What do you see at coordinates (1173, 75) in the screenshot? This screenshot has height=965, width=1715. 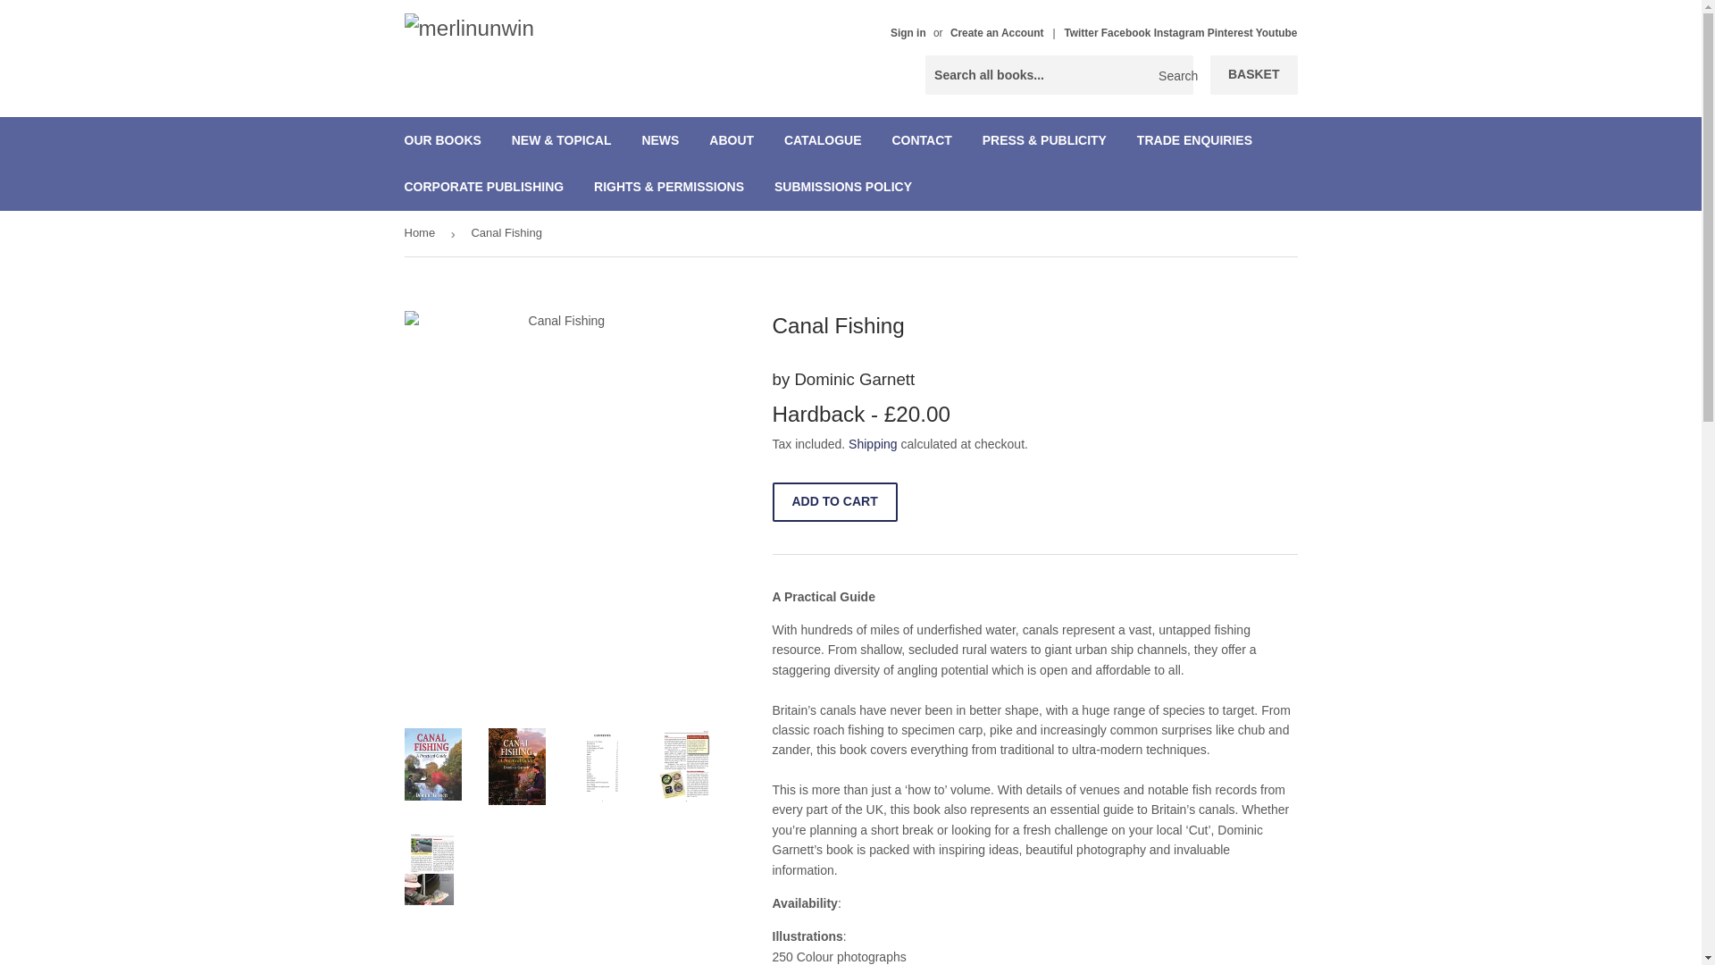 I see `Search` at bounding box center [1173, 75].